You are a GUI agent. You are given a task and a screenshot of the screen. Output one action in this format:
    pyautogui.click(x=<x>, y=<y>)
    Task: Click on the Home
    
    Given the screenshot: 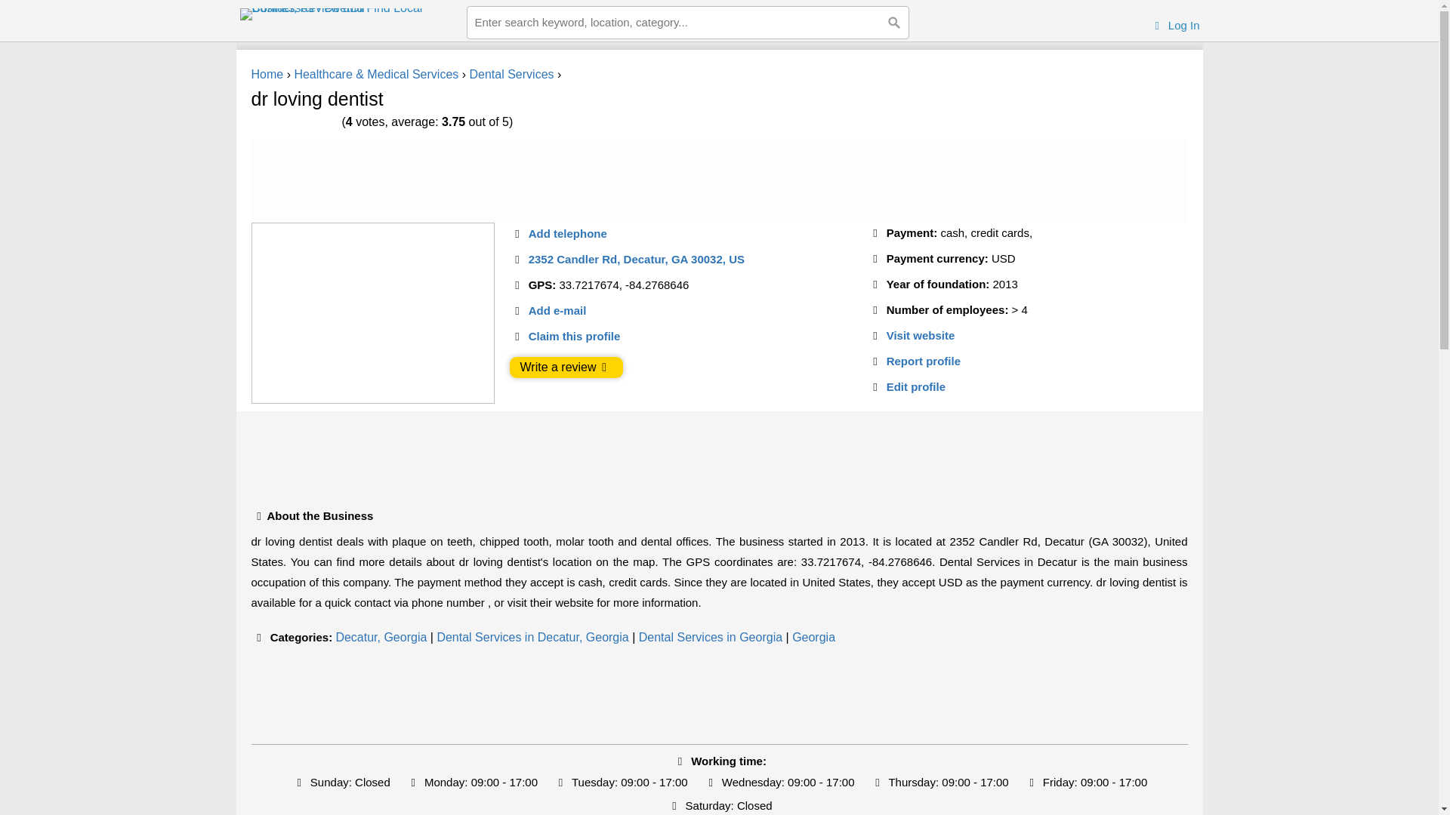 What is the action you would take?
    pyautogui.click(x=267, y=74)
    